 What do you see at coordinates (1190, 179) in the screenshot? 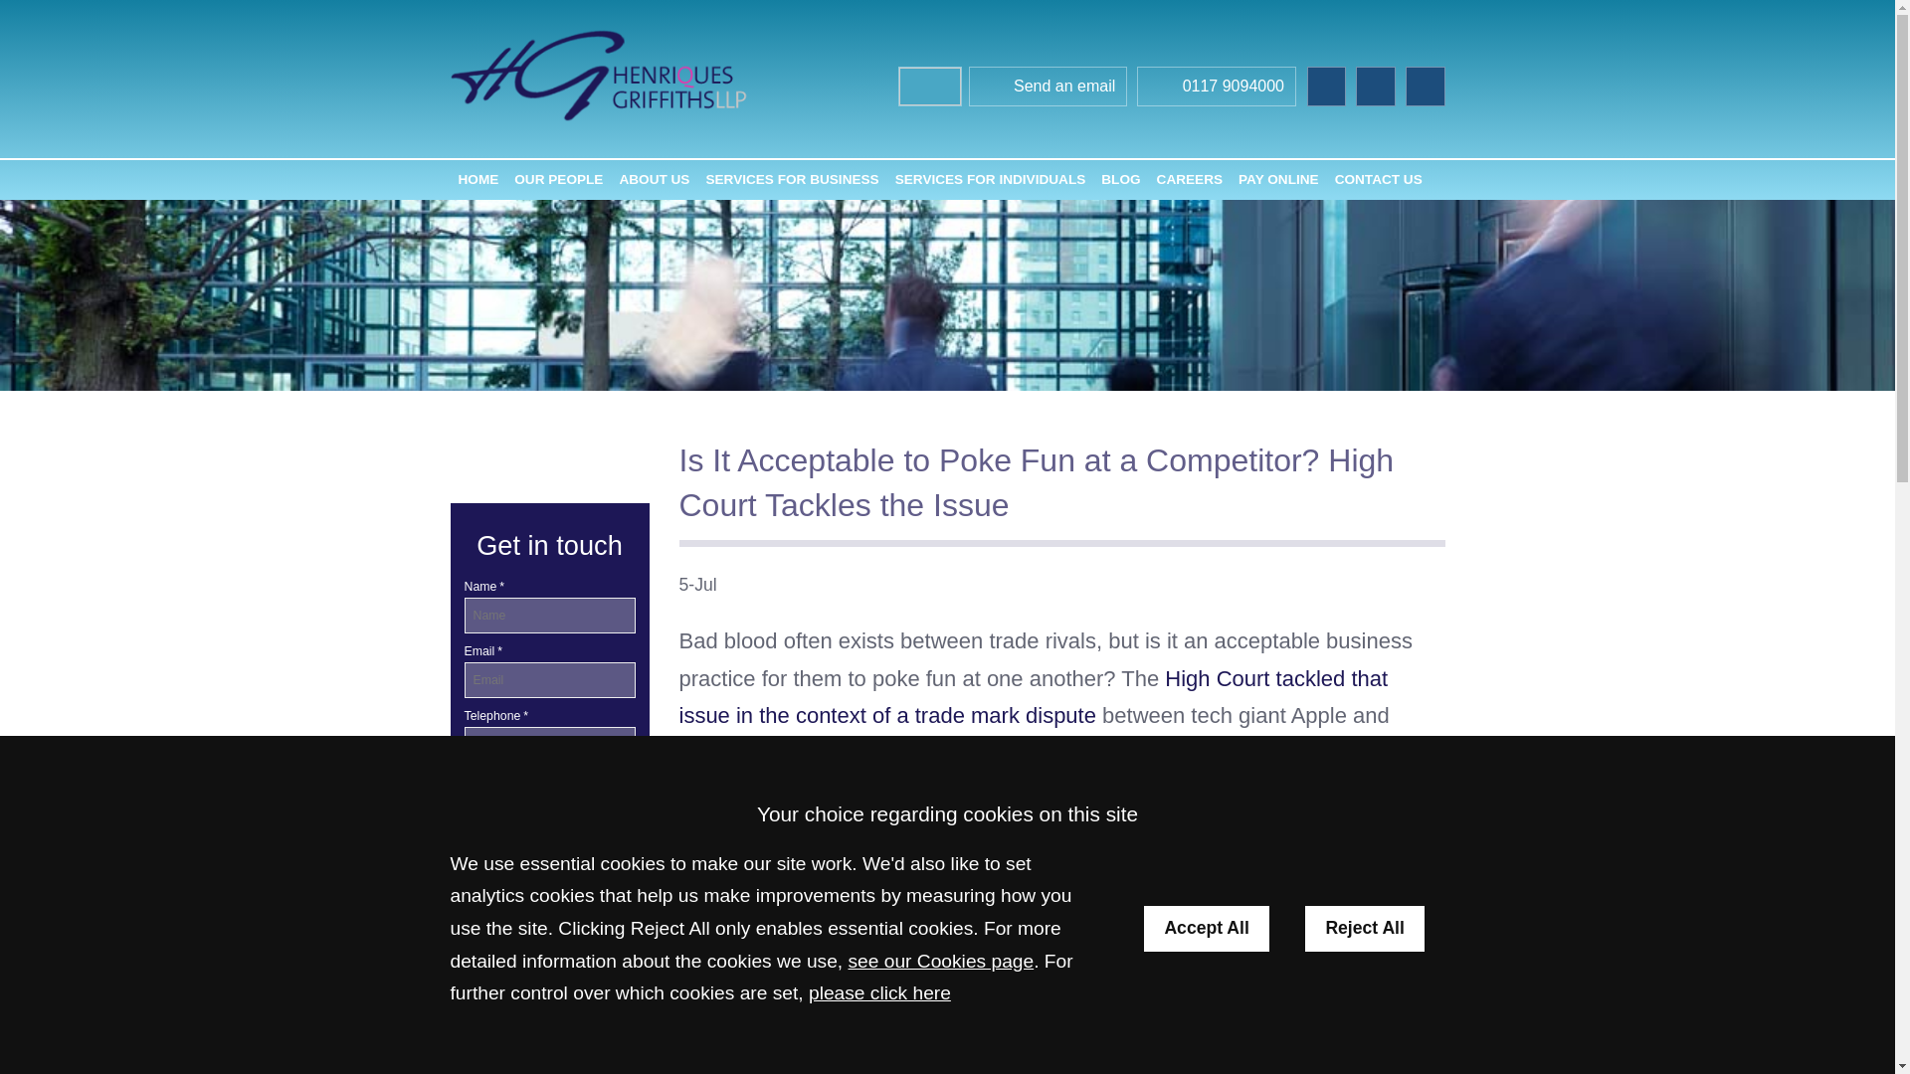
I see `CAREERS` at bounding box center [1190, 179].